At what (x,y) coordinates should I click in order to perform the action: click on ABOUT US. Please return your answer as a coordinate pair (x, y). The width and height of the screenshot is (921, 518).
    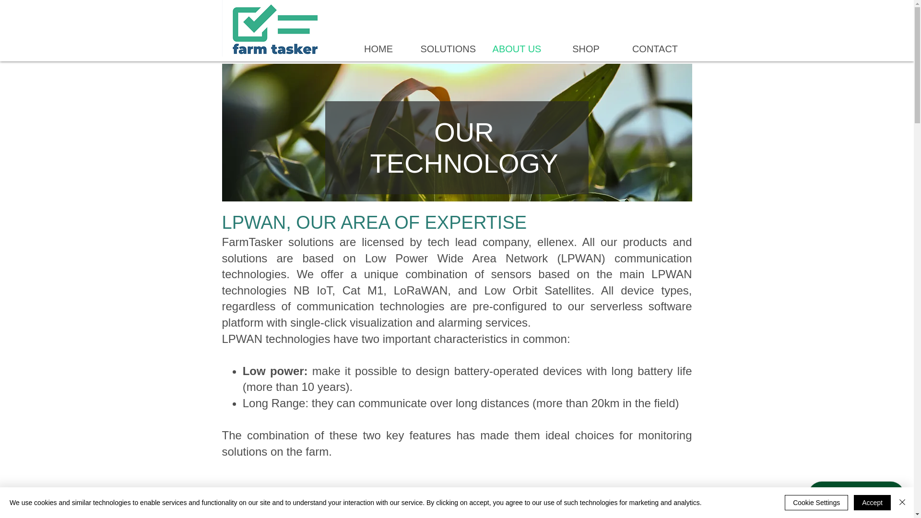
    Looking at the image, I should click on (517, 48).